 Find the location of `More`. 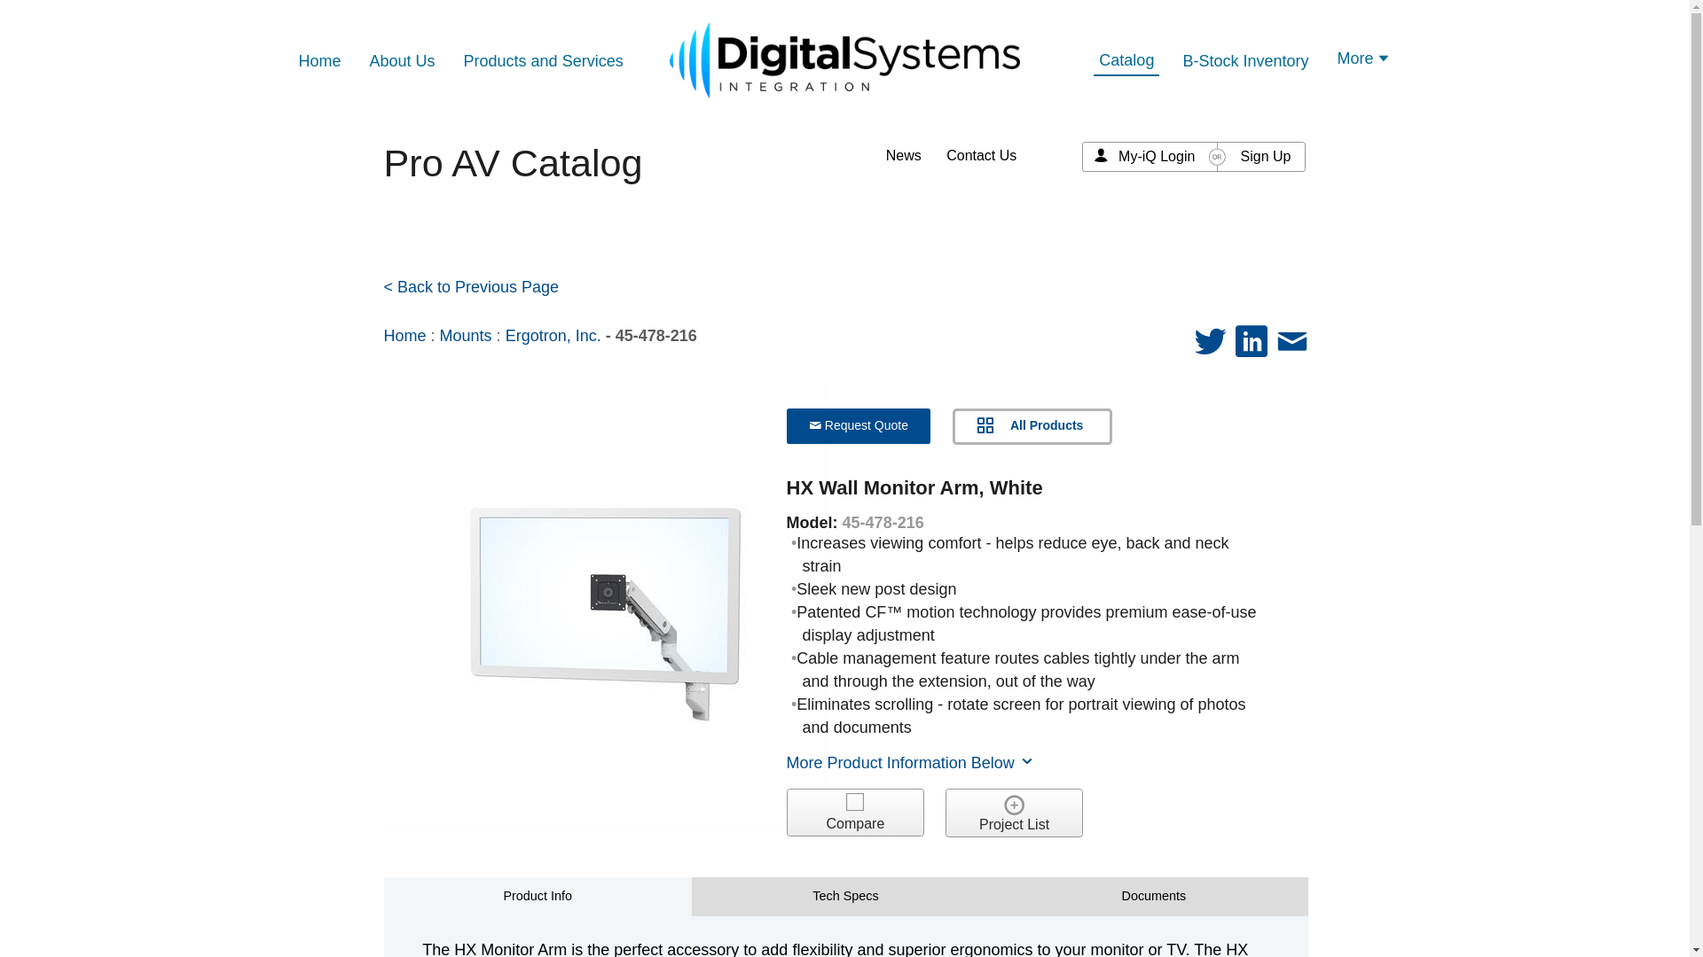

More is located at coordinates (1364, 60).